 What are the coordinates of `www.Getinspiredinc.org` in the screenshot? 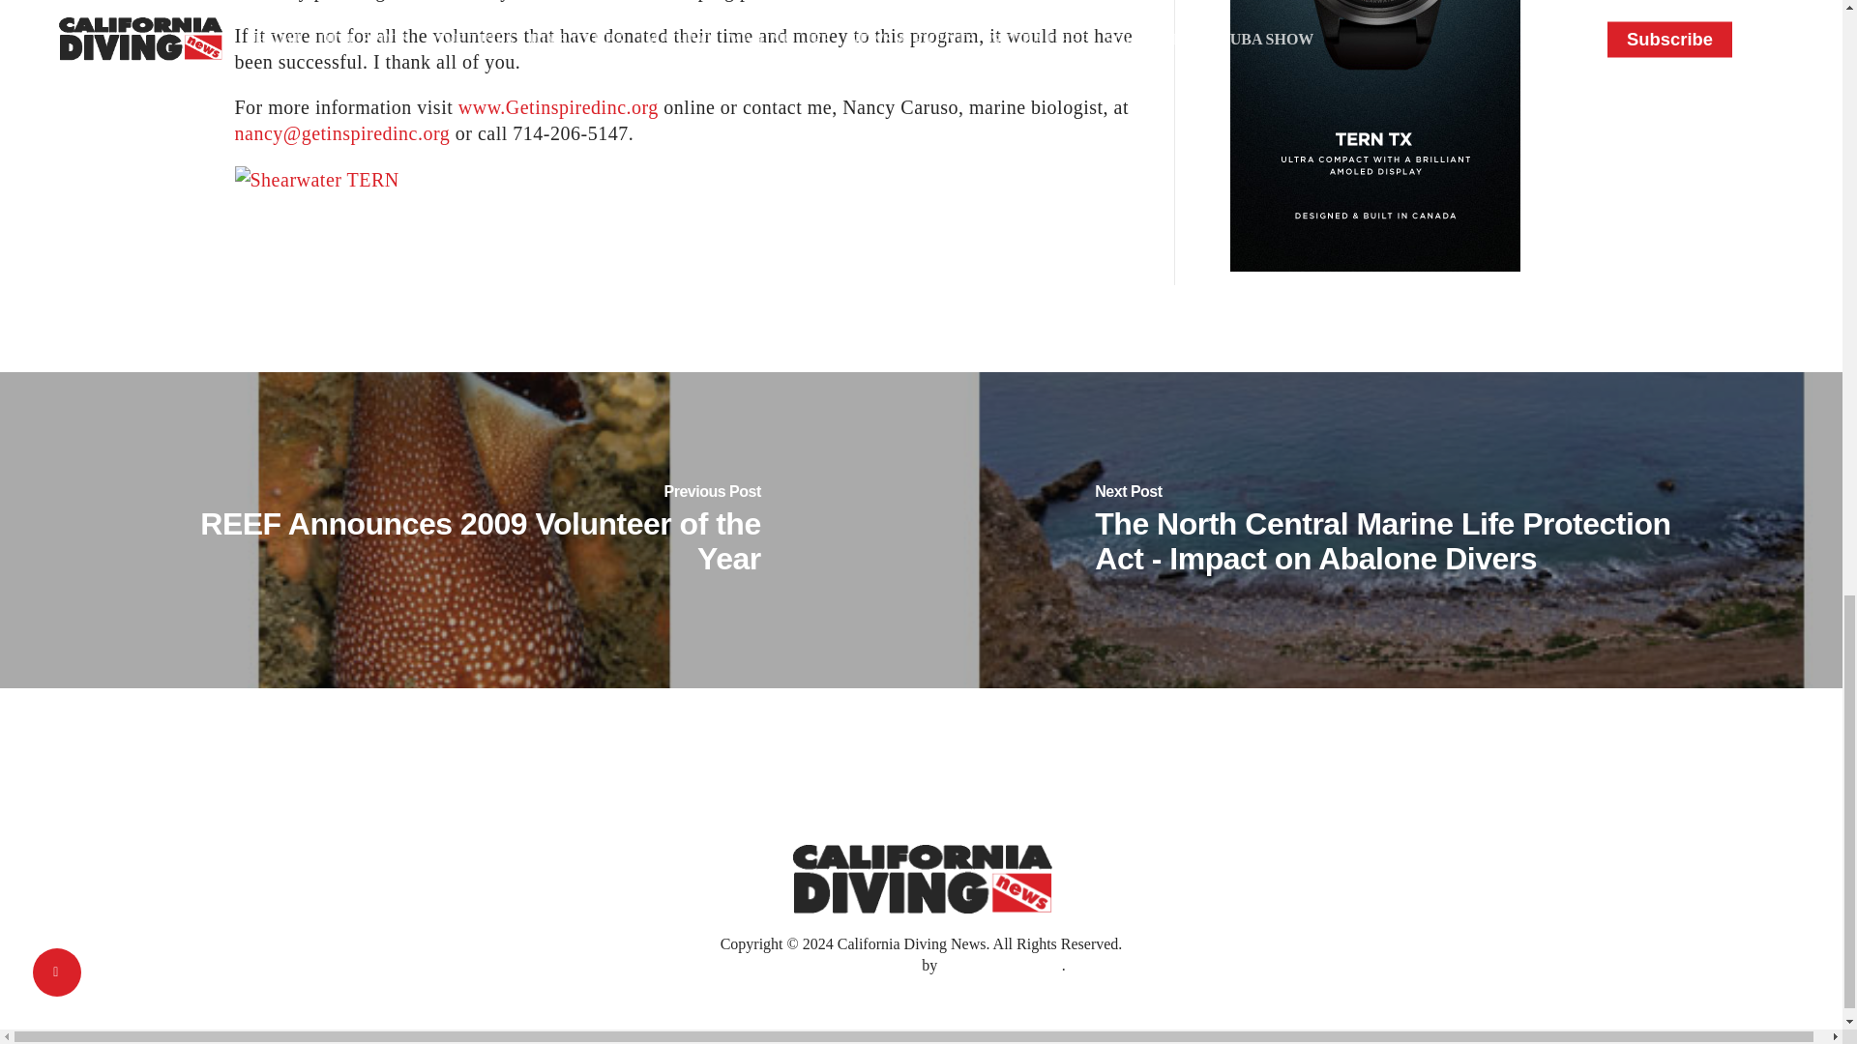 It's located at (559, 107).